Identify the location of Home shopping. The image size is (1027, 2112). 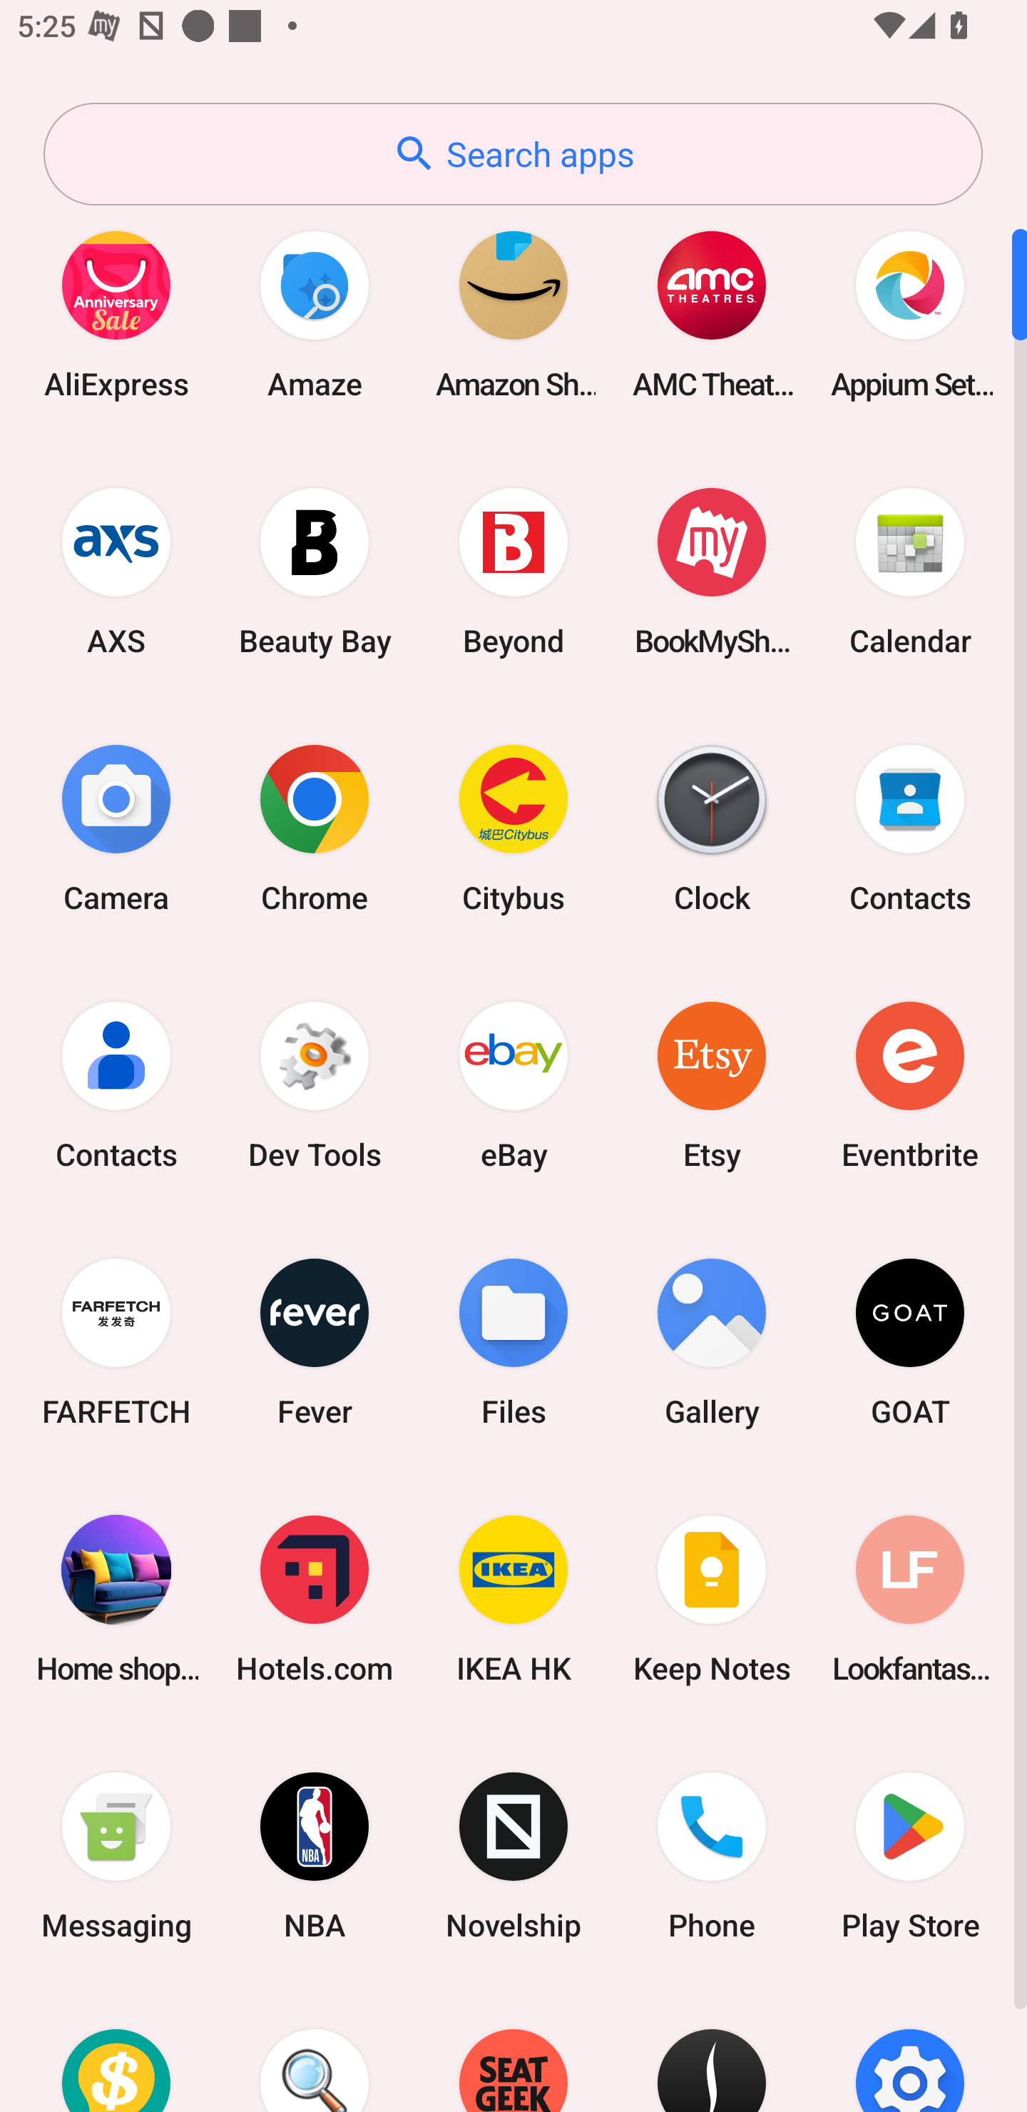
(116, 1598).